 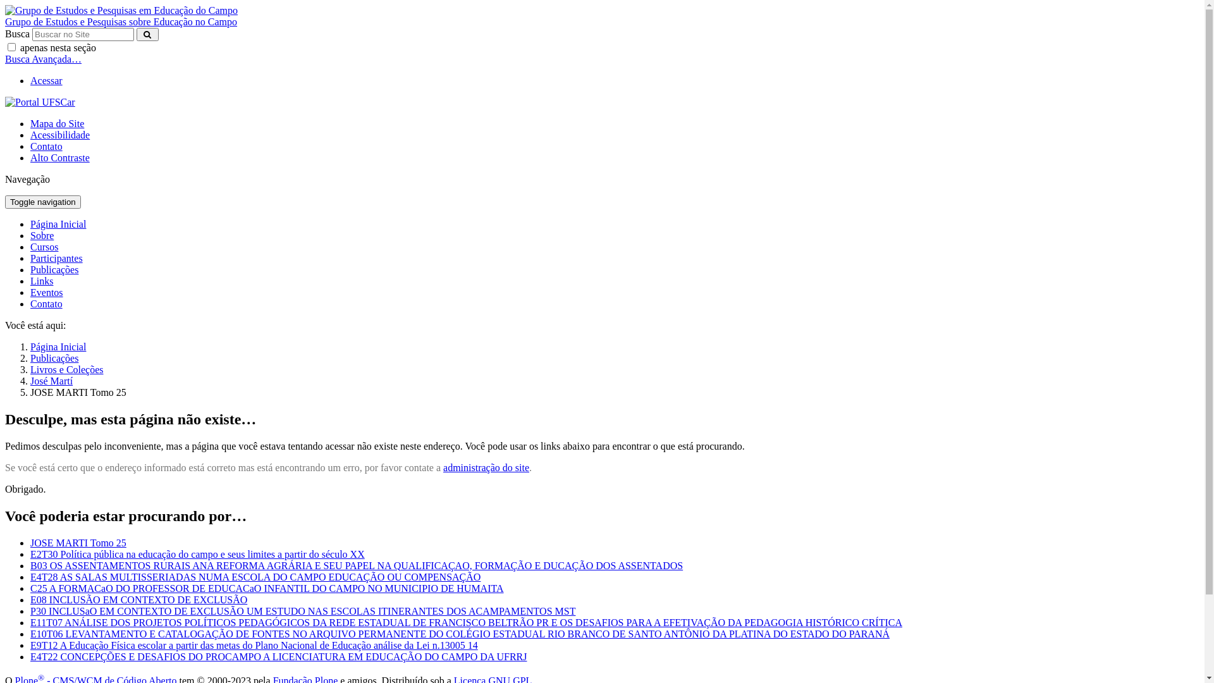 What do you see at coordinates (57, 258) in the screenshot?
I see `Participantes` at bounding box center [57, 258].